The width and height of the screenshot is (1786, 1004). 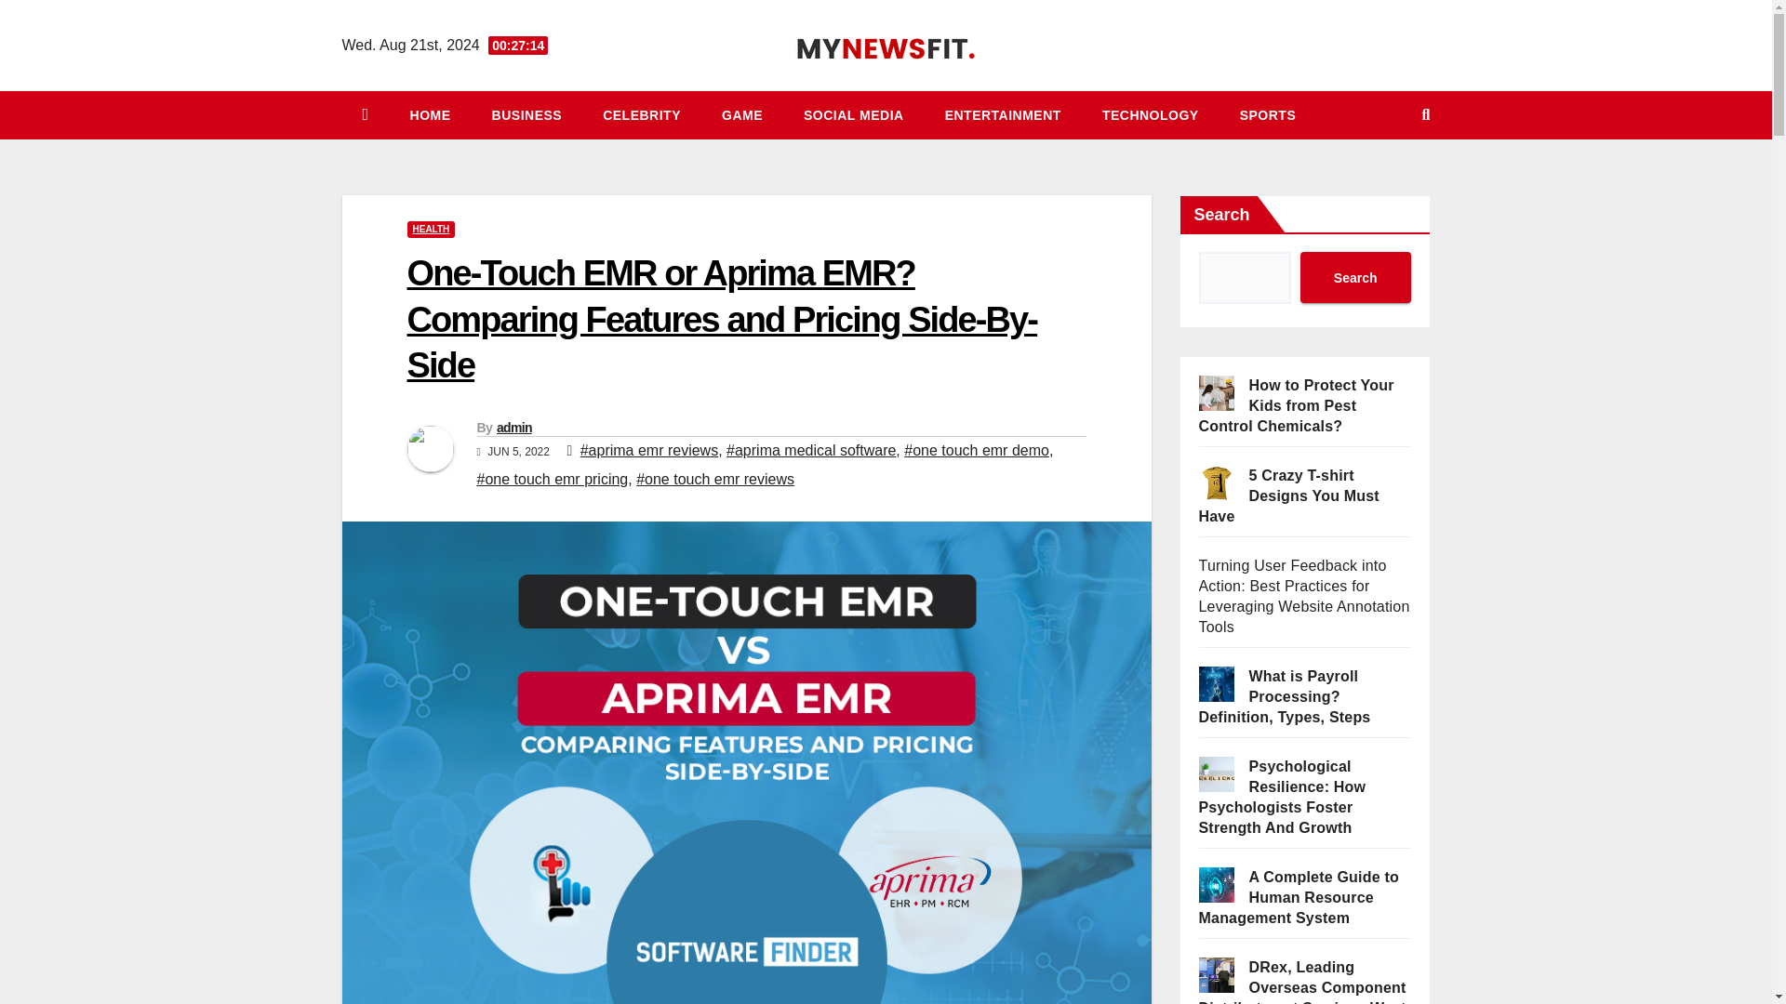 What do you see at coordinates (431, 229) in the screenshot?
I see `HEALTH` at bounding box center [431, 229].